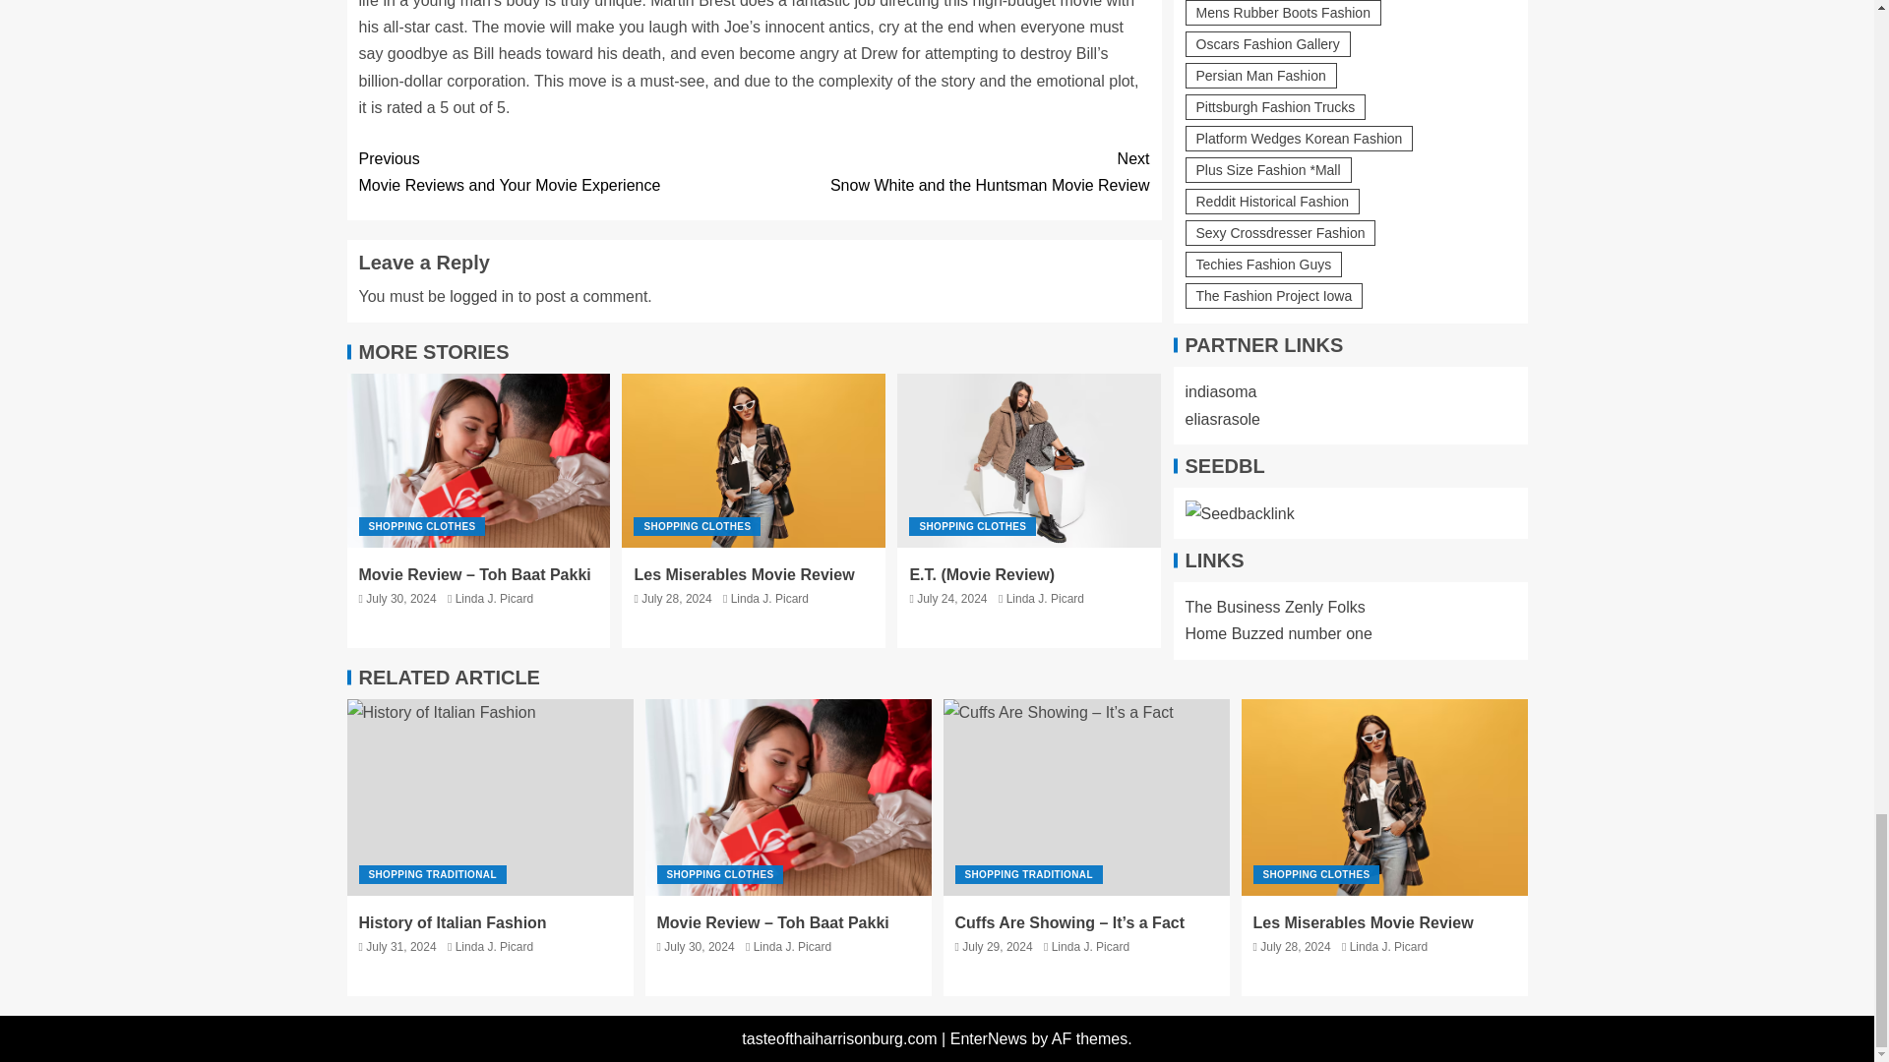 The height and width of the screenshot is (1062, 1889). I want to click on Les Miserables Movie Review, so click(754, 460).